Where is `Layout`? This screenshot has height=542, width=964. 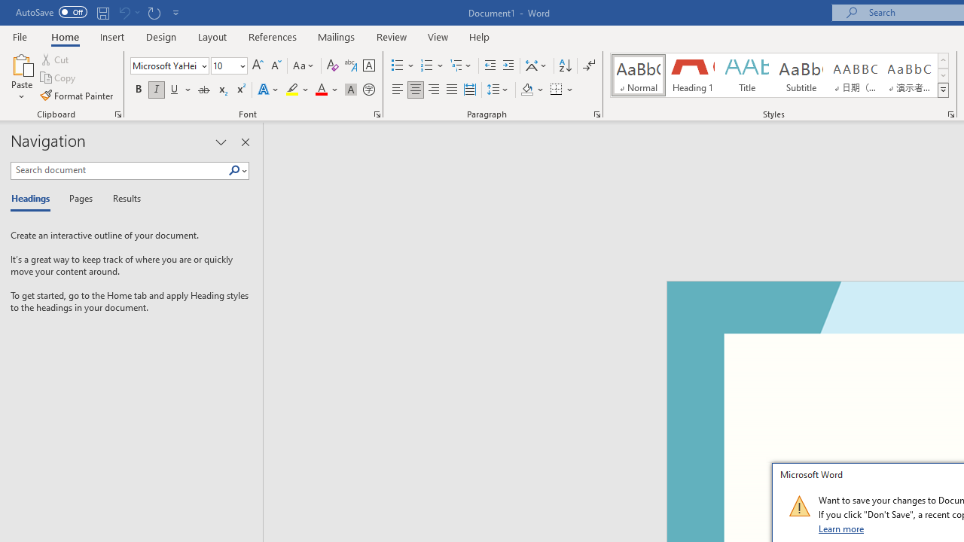
Layout is located at coordinates (212, 36).